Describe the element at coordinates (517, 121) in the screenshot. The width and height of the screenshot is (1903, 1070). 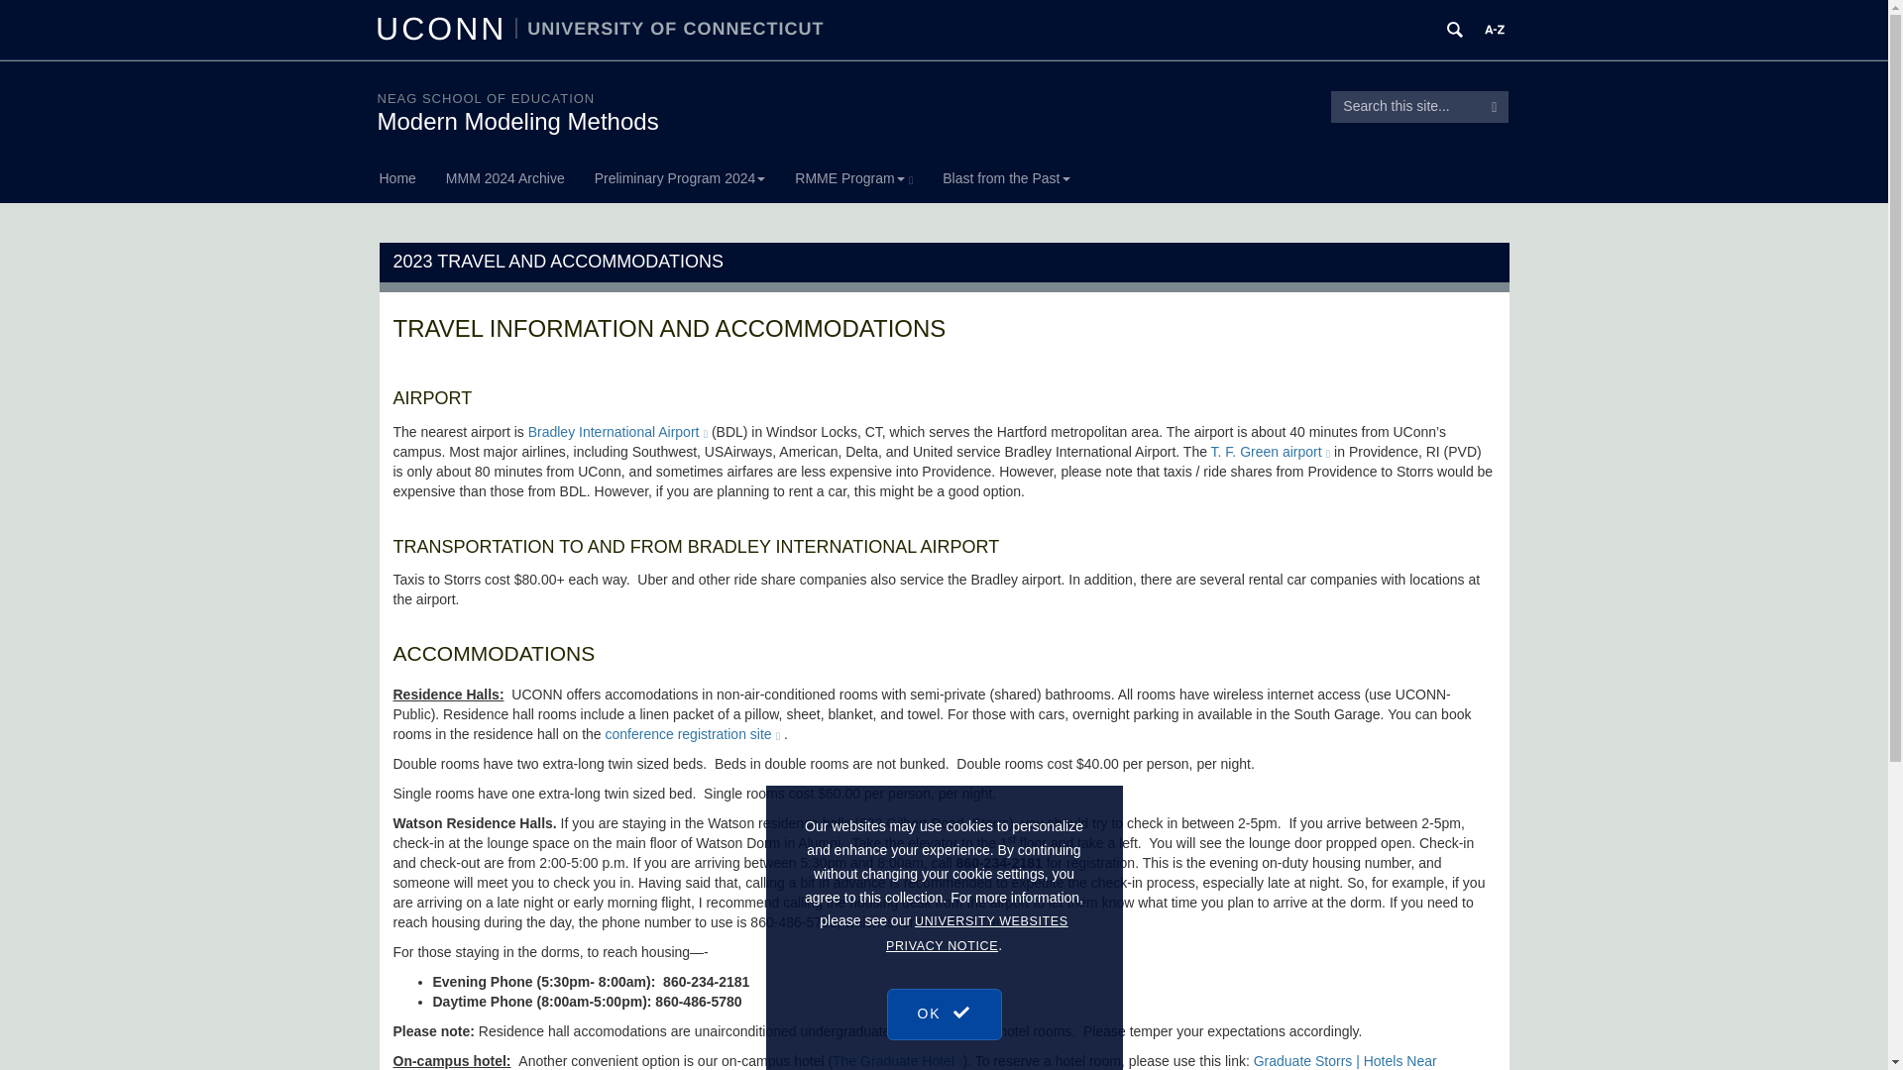
I see `Modern Modeling Methods` at that location.